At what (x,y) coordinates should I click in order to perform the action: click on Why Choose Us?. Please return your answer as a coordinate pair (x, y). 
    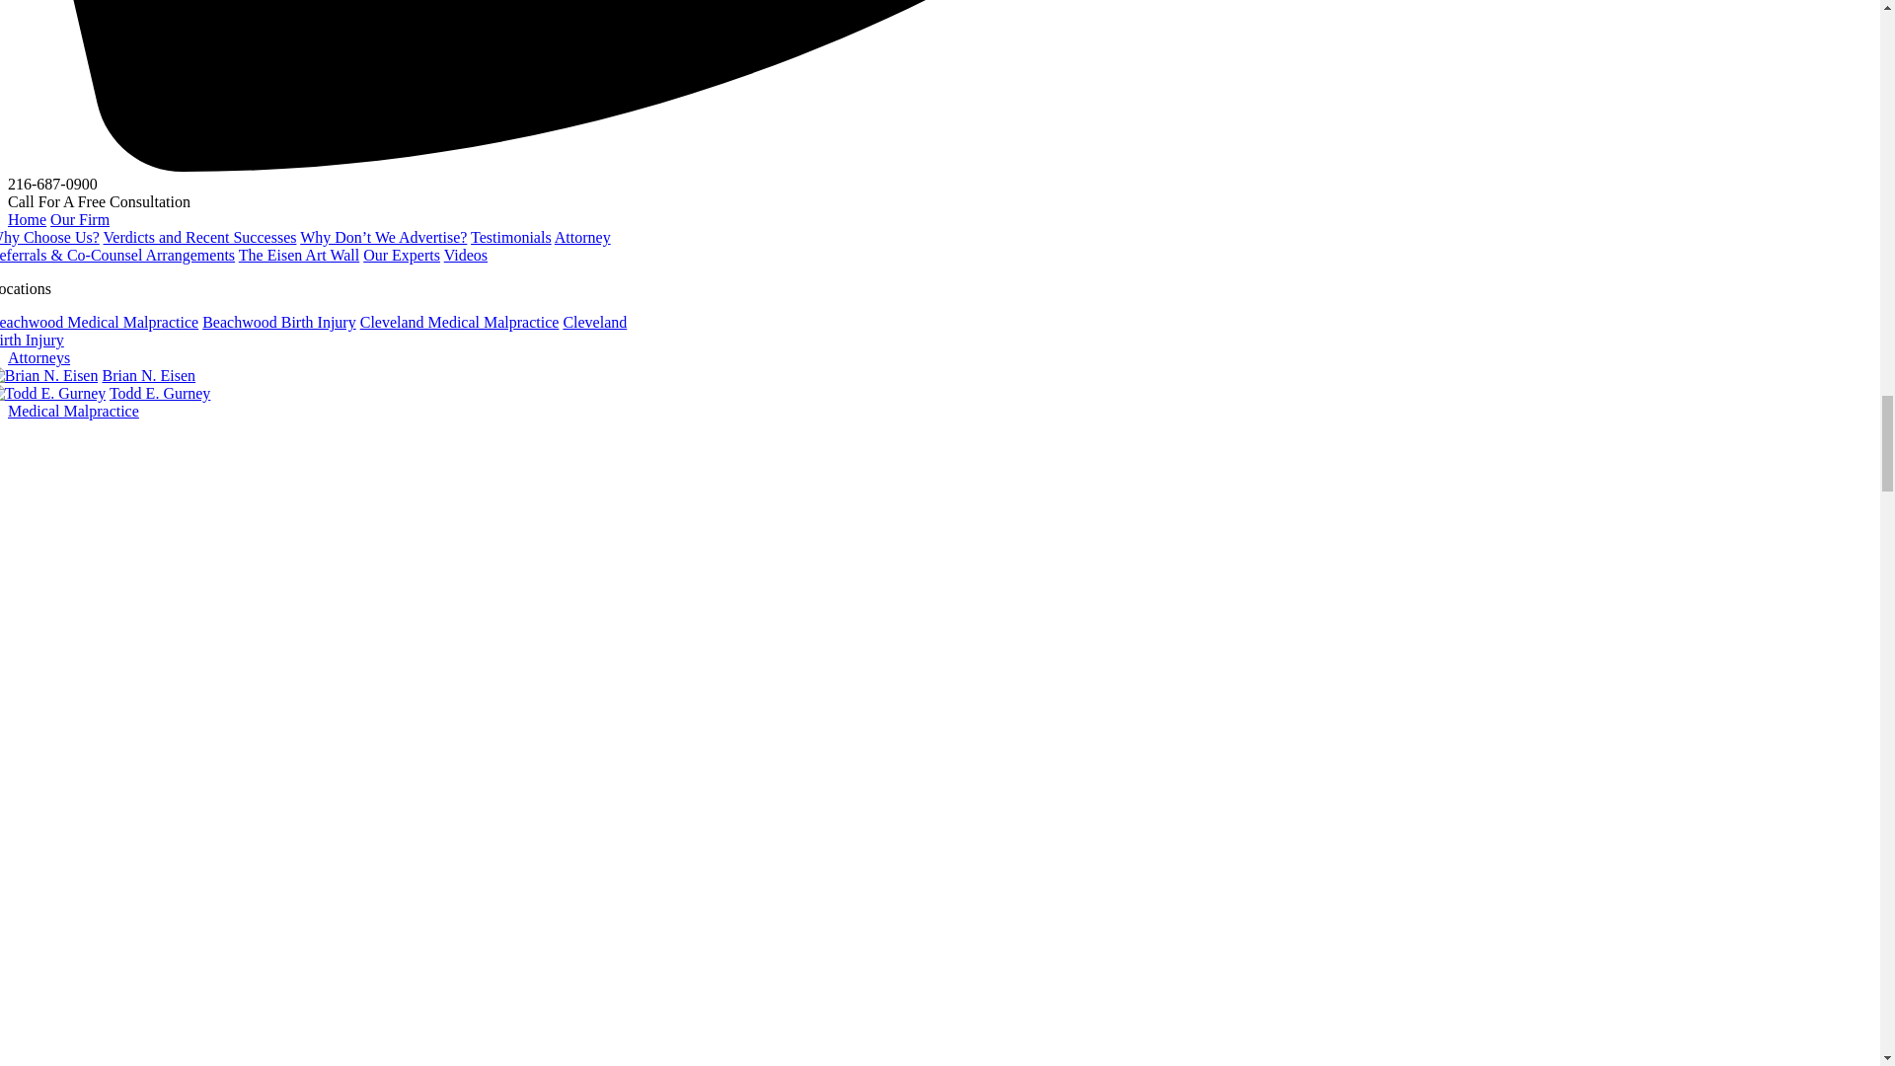
    Looking at the image, I should click on (49, 237).